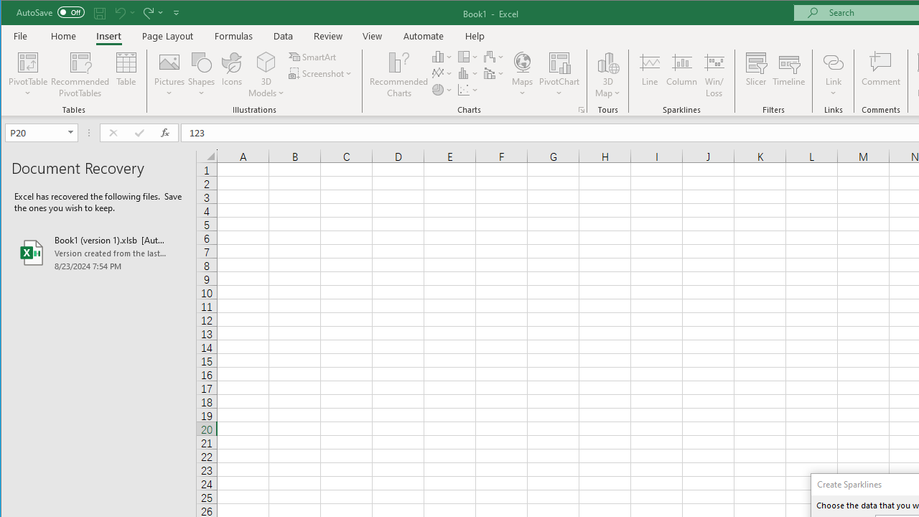 The width and height of the screenshot is (919, 517). What do you see at coordinates (313, 56) in the screenshot?
I see `SmartArt...` at bounding box center [313, 56].